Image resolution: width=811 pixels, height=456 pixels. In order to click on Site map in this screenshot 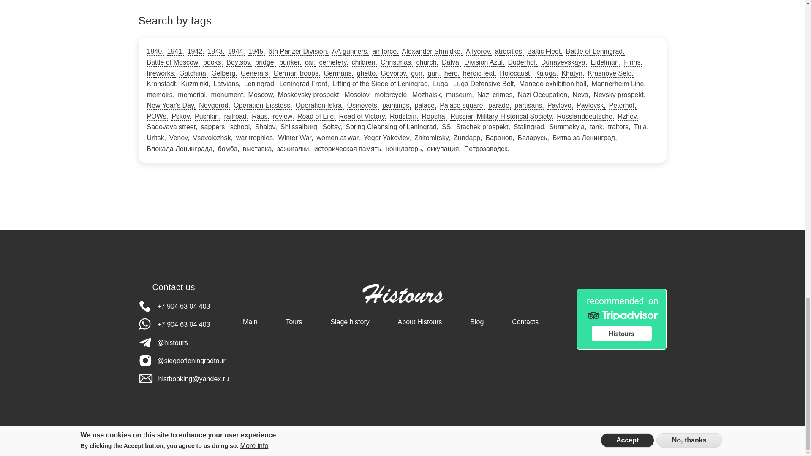, I will do `click(425, 442)`.